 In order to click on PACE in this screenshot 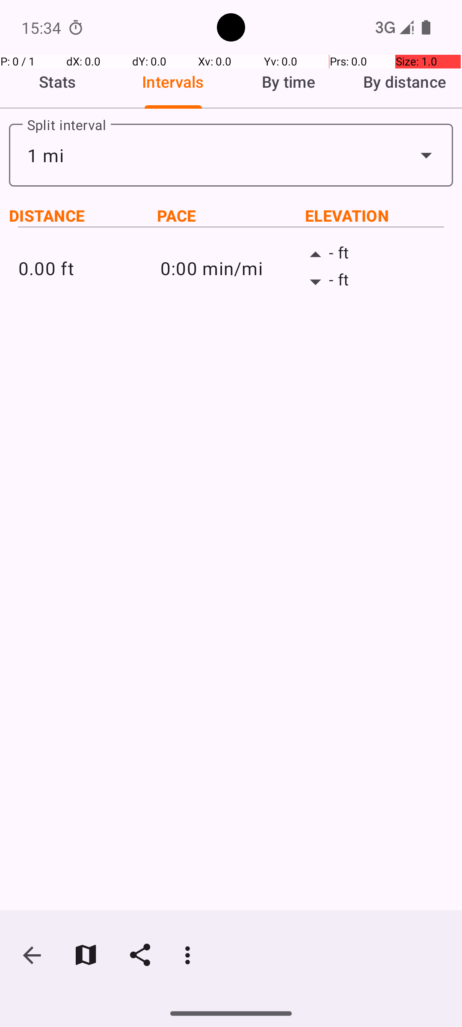, I will do `click(231, 216)`.